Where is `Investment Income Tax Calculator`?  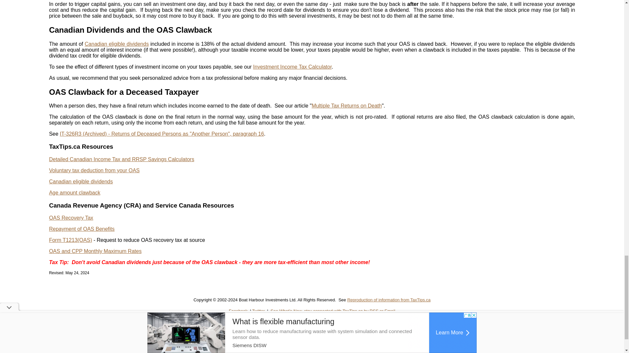
Investment Income Tax Calculator is located at coordinates (293, 67).